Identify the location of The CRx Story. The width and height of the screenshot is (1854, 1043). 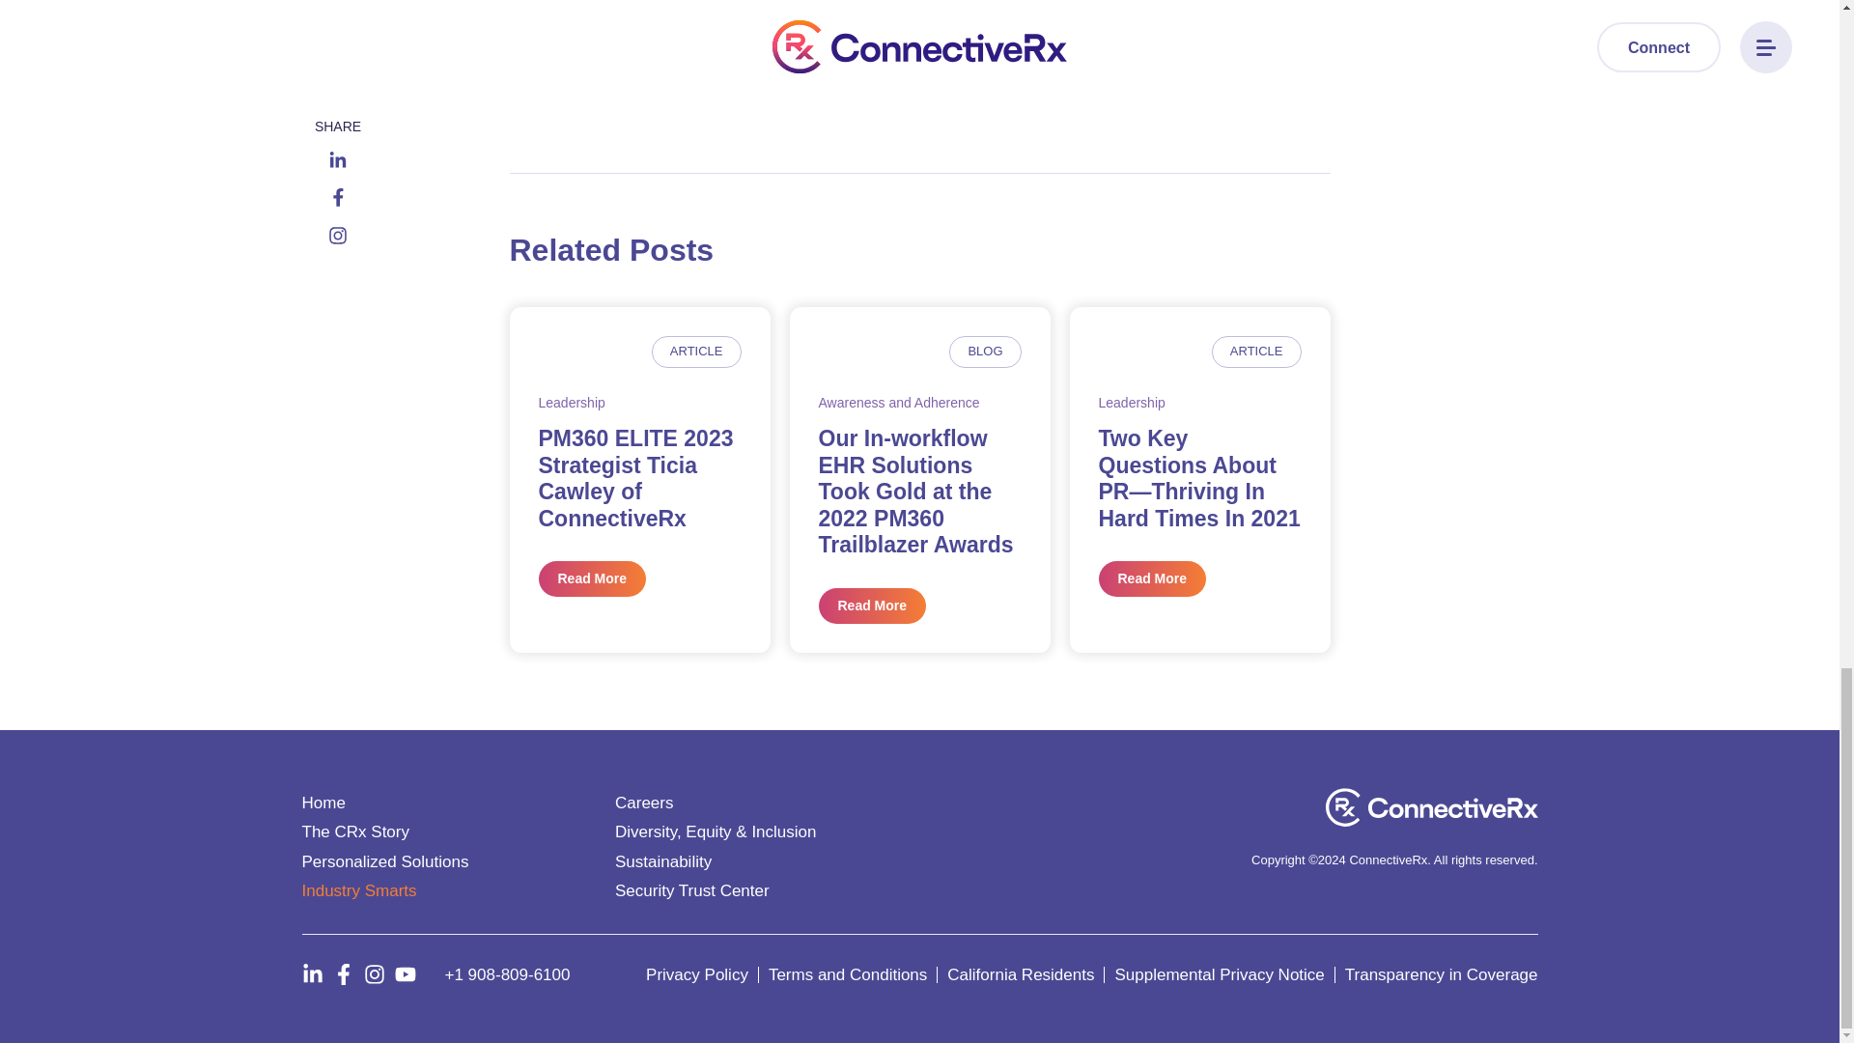
(353, 832).